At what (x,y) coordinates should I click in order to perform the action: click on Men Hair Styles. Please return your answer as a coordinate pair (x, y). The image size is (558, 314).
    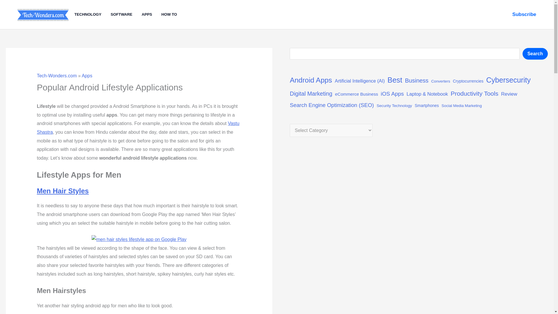
    Looking at the image, I should click on (63, 191).